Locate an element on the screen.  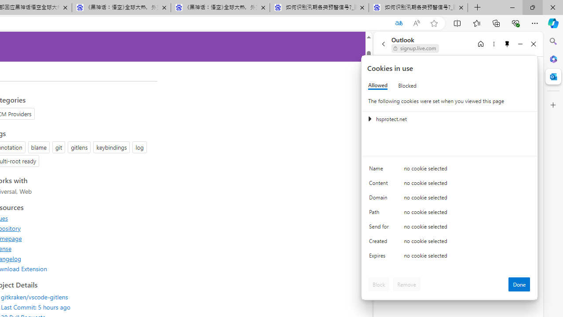
Blocked is located at coordinates (407, 85).